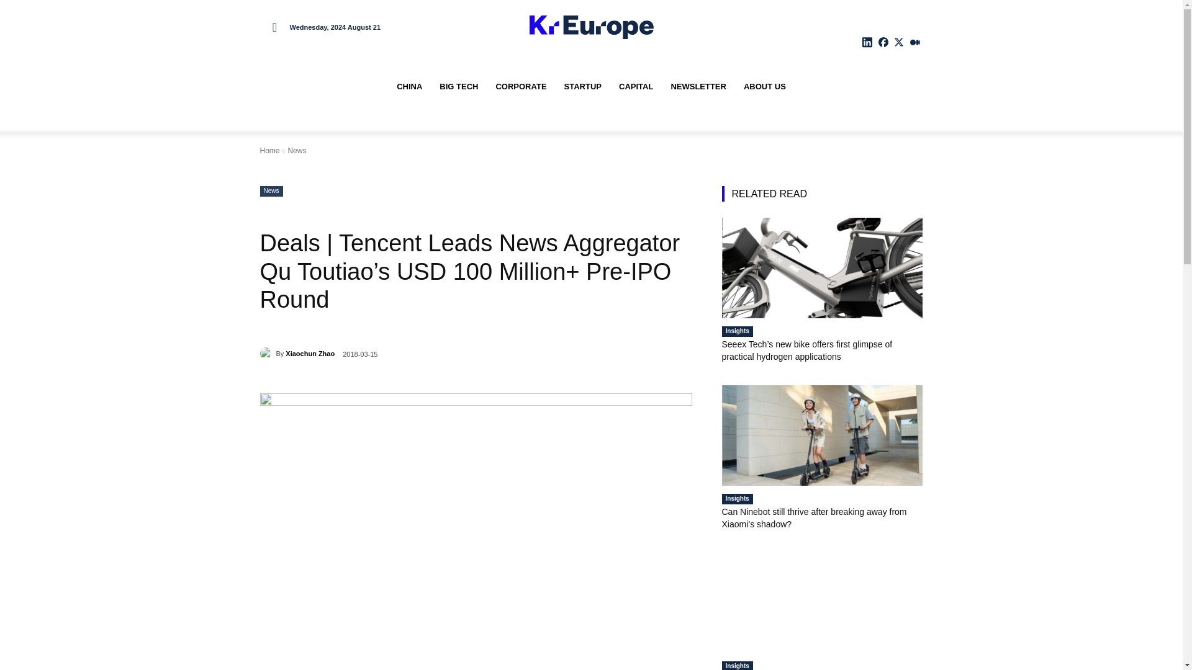  Describe the element at coordinates (409, 87) in the screenshot. I see `CHINA` at that location.